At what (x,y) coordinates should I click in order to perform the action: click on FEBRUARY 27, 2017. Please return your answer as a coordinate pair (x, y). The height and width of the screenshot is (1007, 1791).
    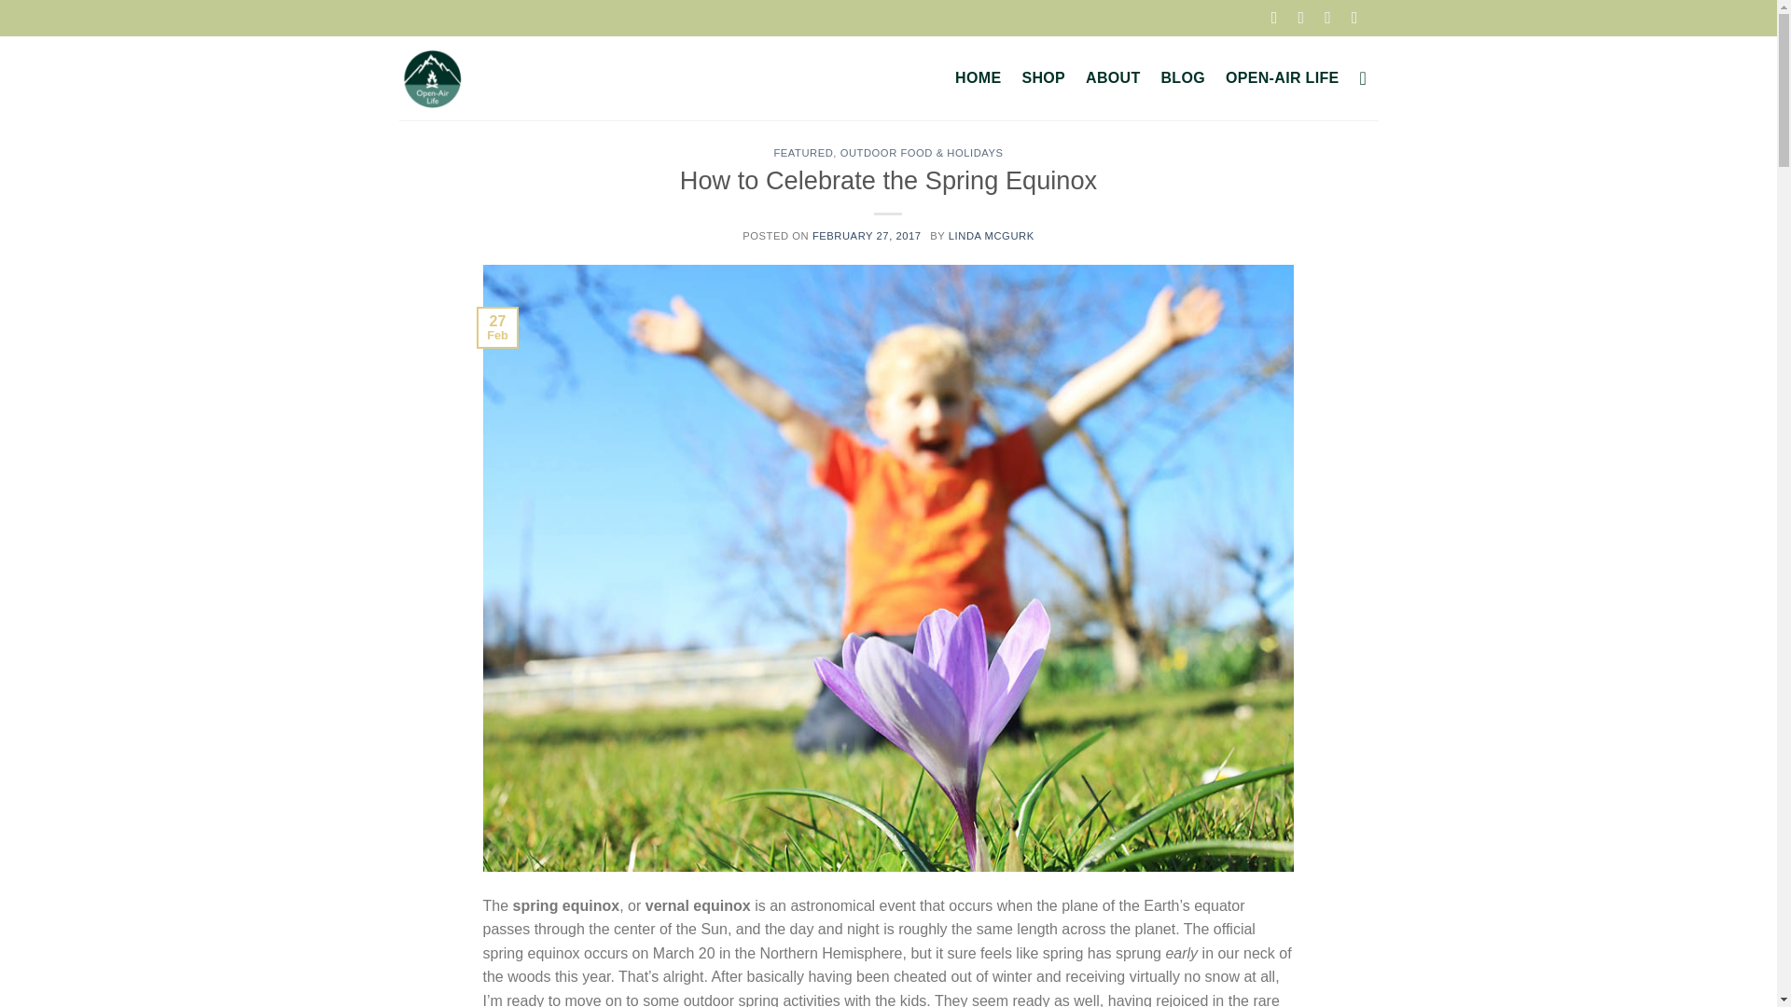
    Looking at the image, I should click on (869, 235).